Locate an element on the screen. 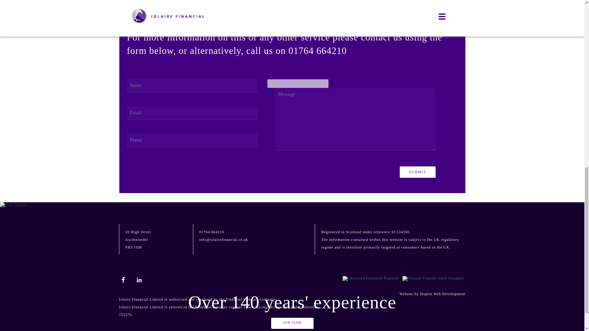  OUR TEAM is located at coordinates (292, 322).